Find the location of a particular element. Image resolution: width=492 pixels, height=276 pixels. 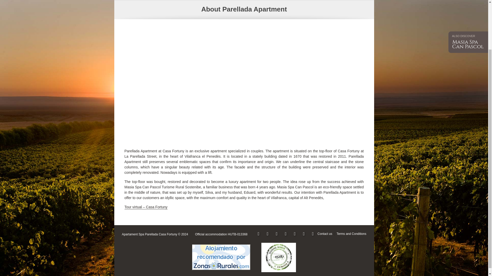

Terms and Conditions is located at coordinates (351, 234).